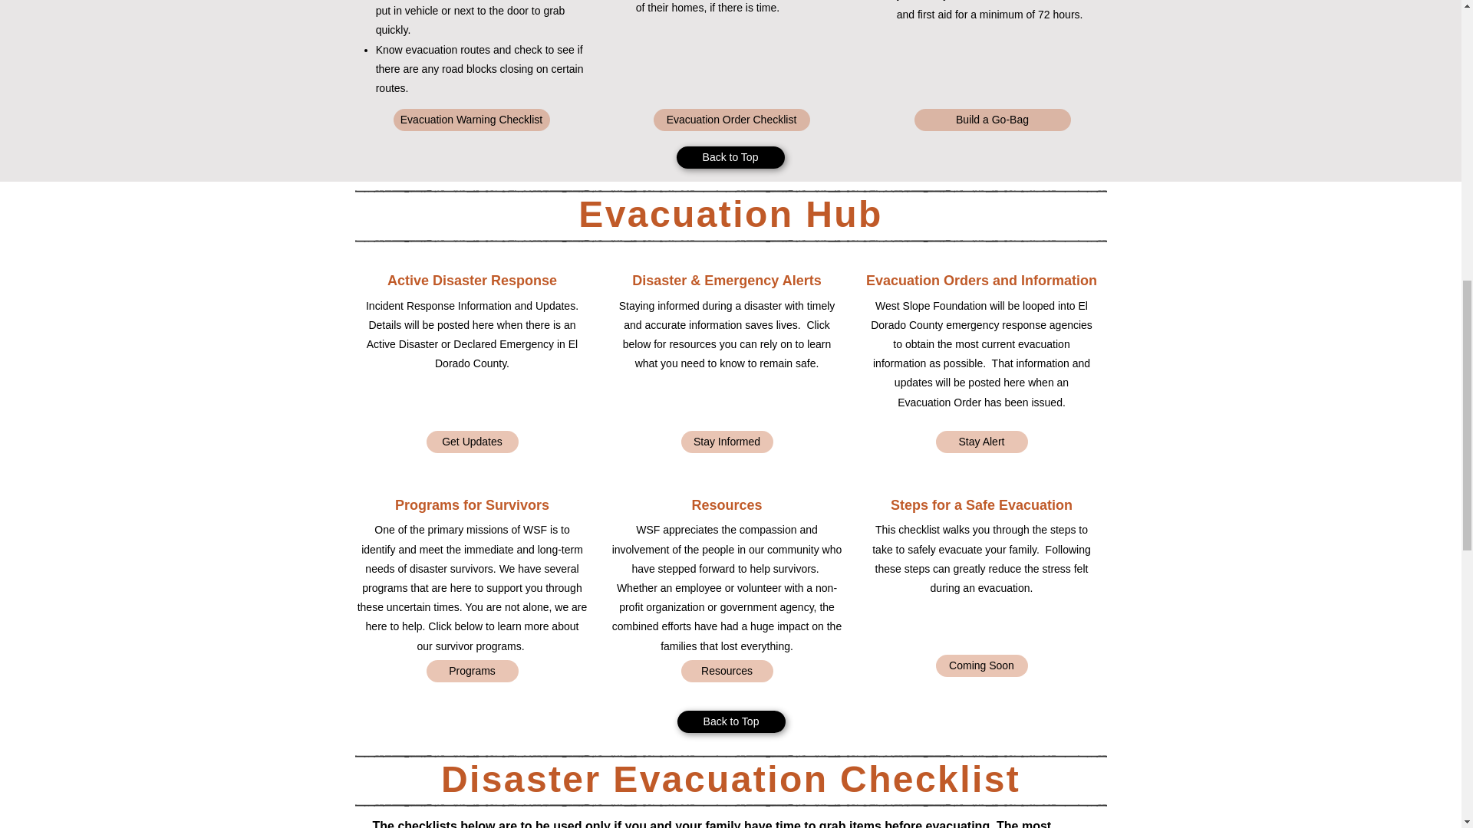  I want to click on Get Updates, so click(473, 442).